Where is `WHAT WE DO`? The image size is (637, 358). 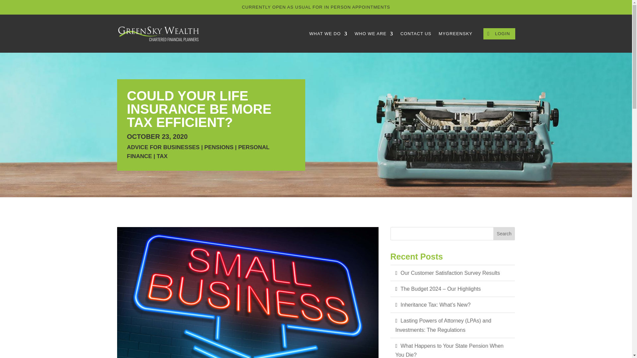
WHAT WE DO is located at coordinates (328, 34).